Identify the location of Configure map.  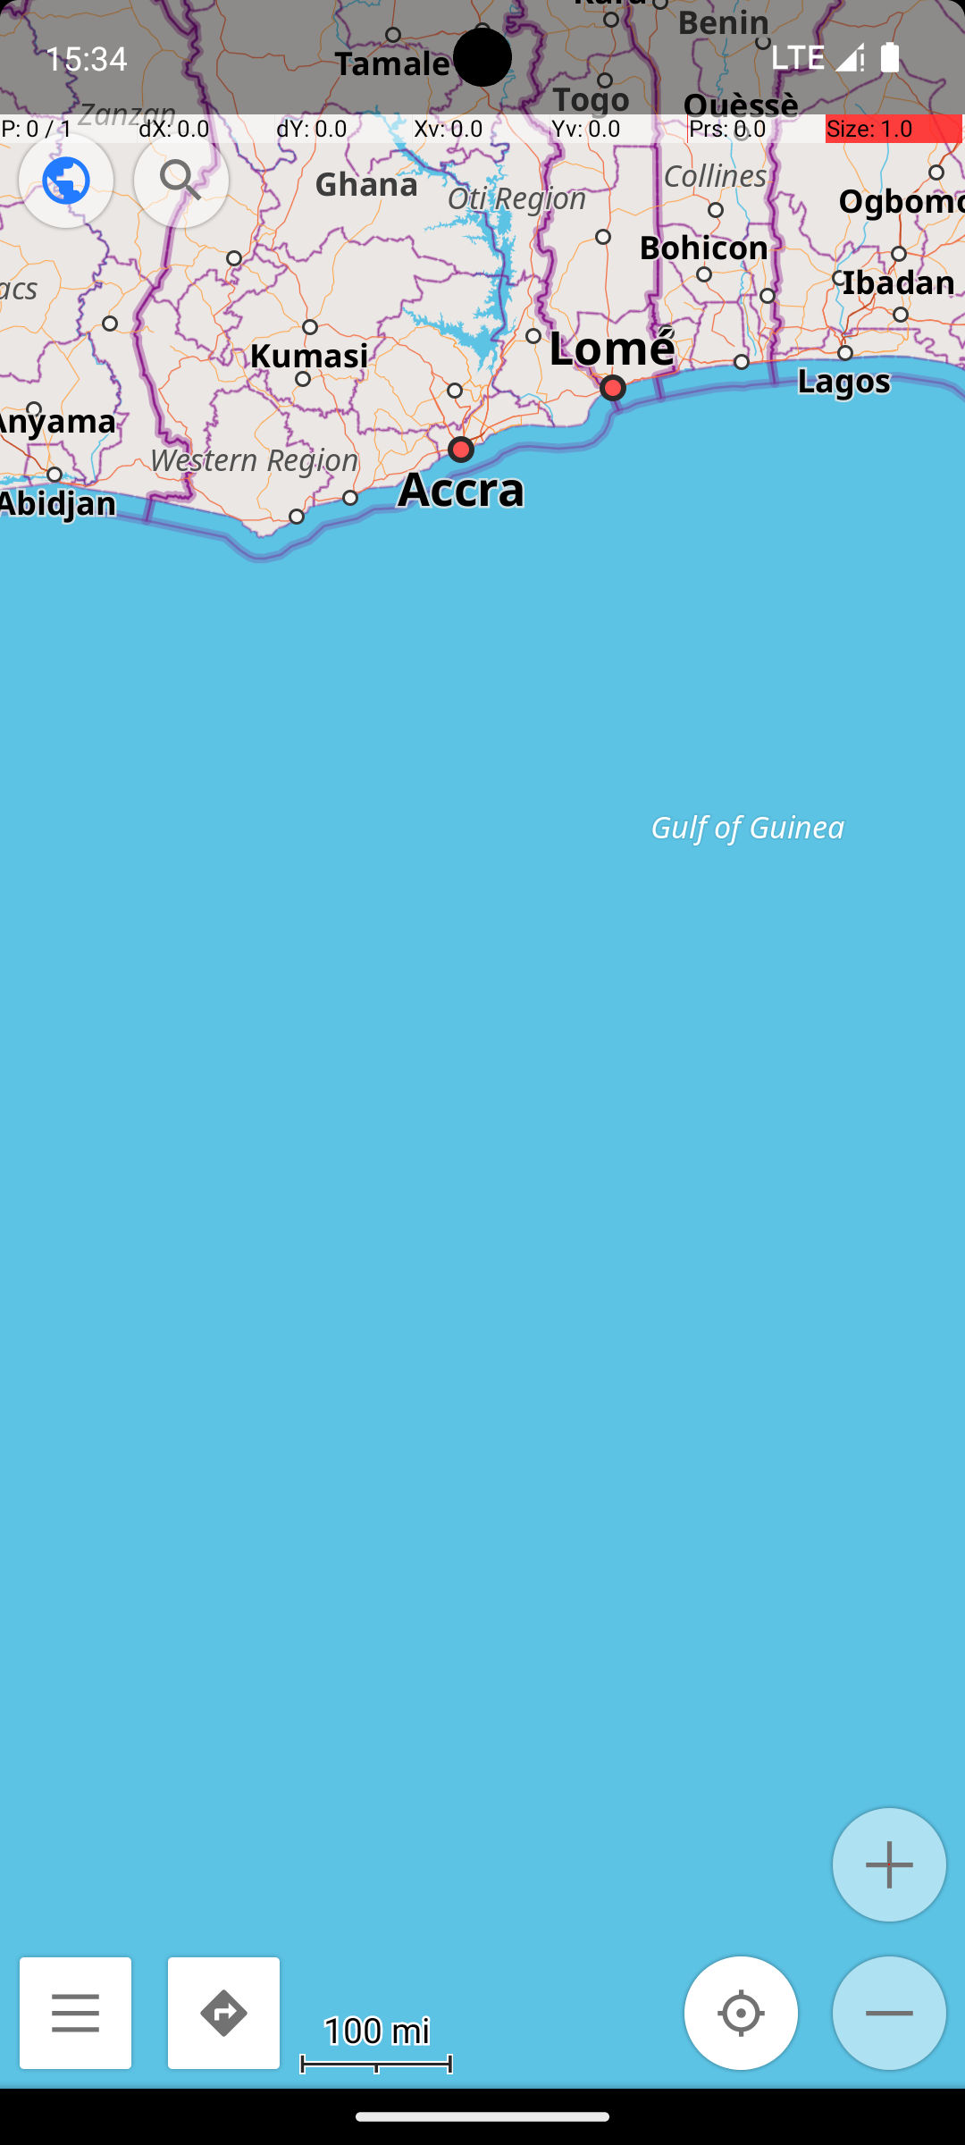
(66, 181).